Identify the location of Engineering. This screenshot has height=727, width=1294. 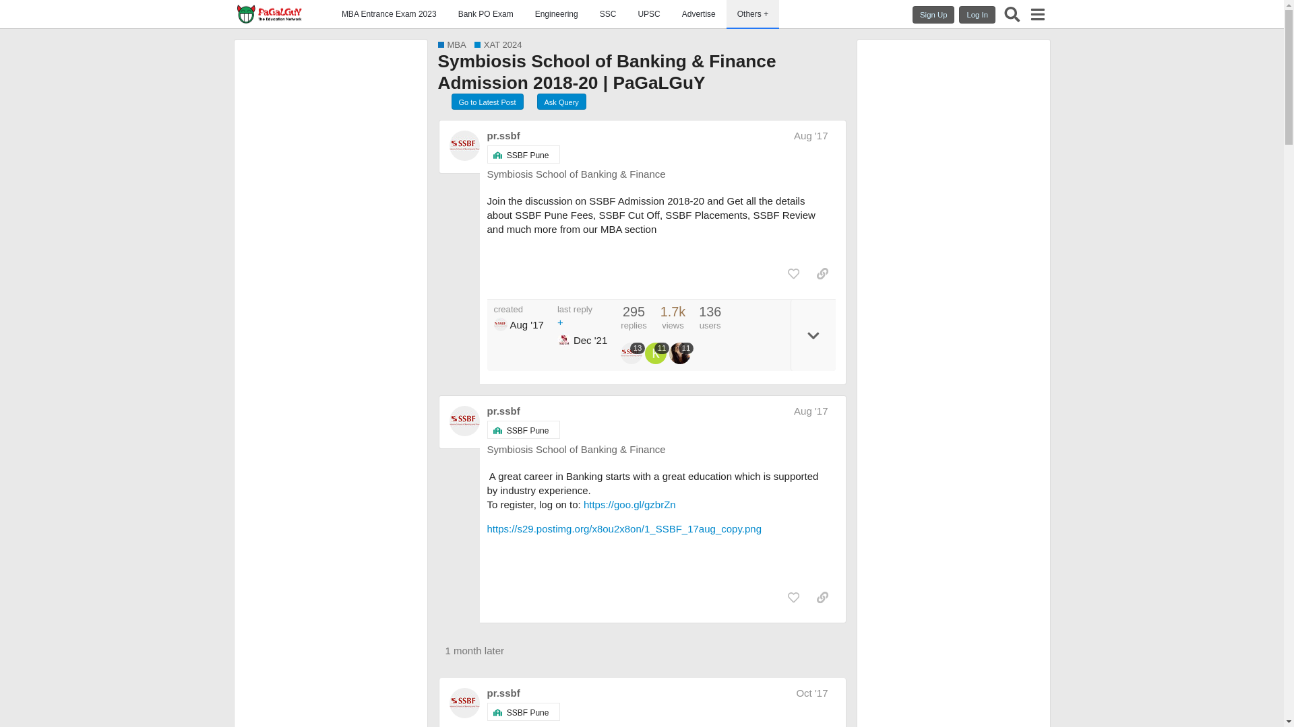
(556, 15).